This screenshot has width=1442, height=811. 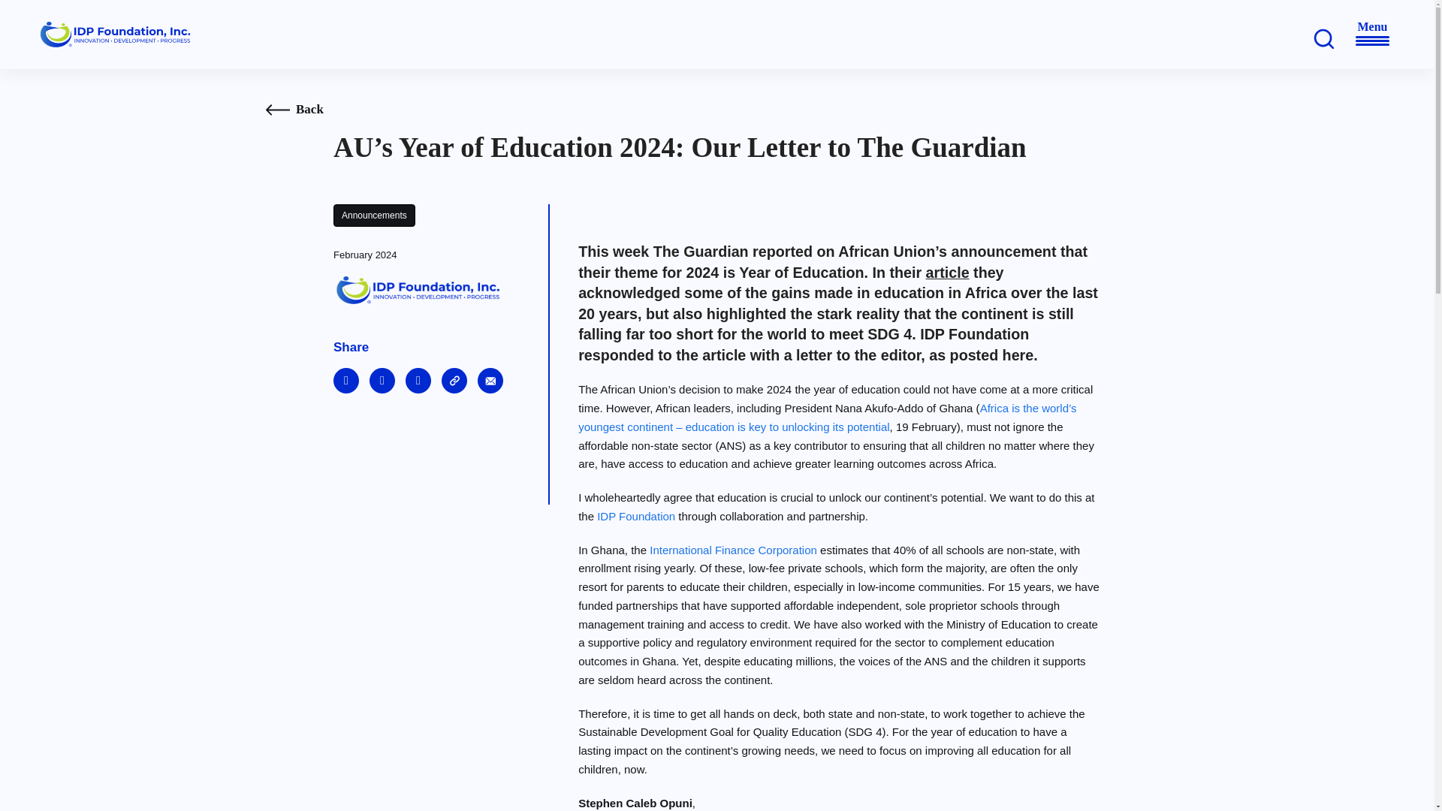 I want to click on International Finance Corporation, so click(x=733, y=550).